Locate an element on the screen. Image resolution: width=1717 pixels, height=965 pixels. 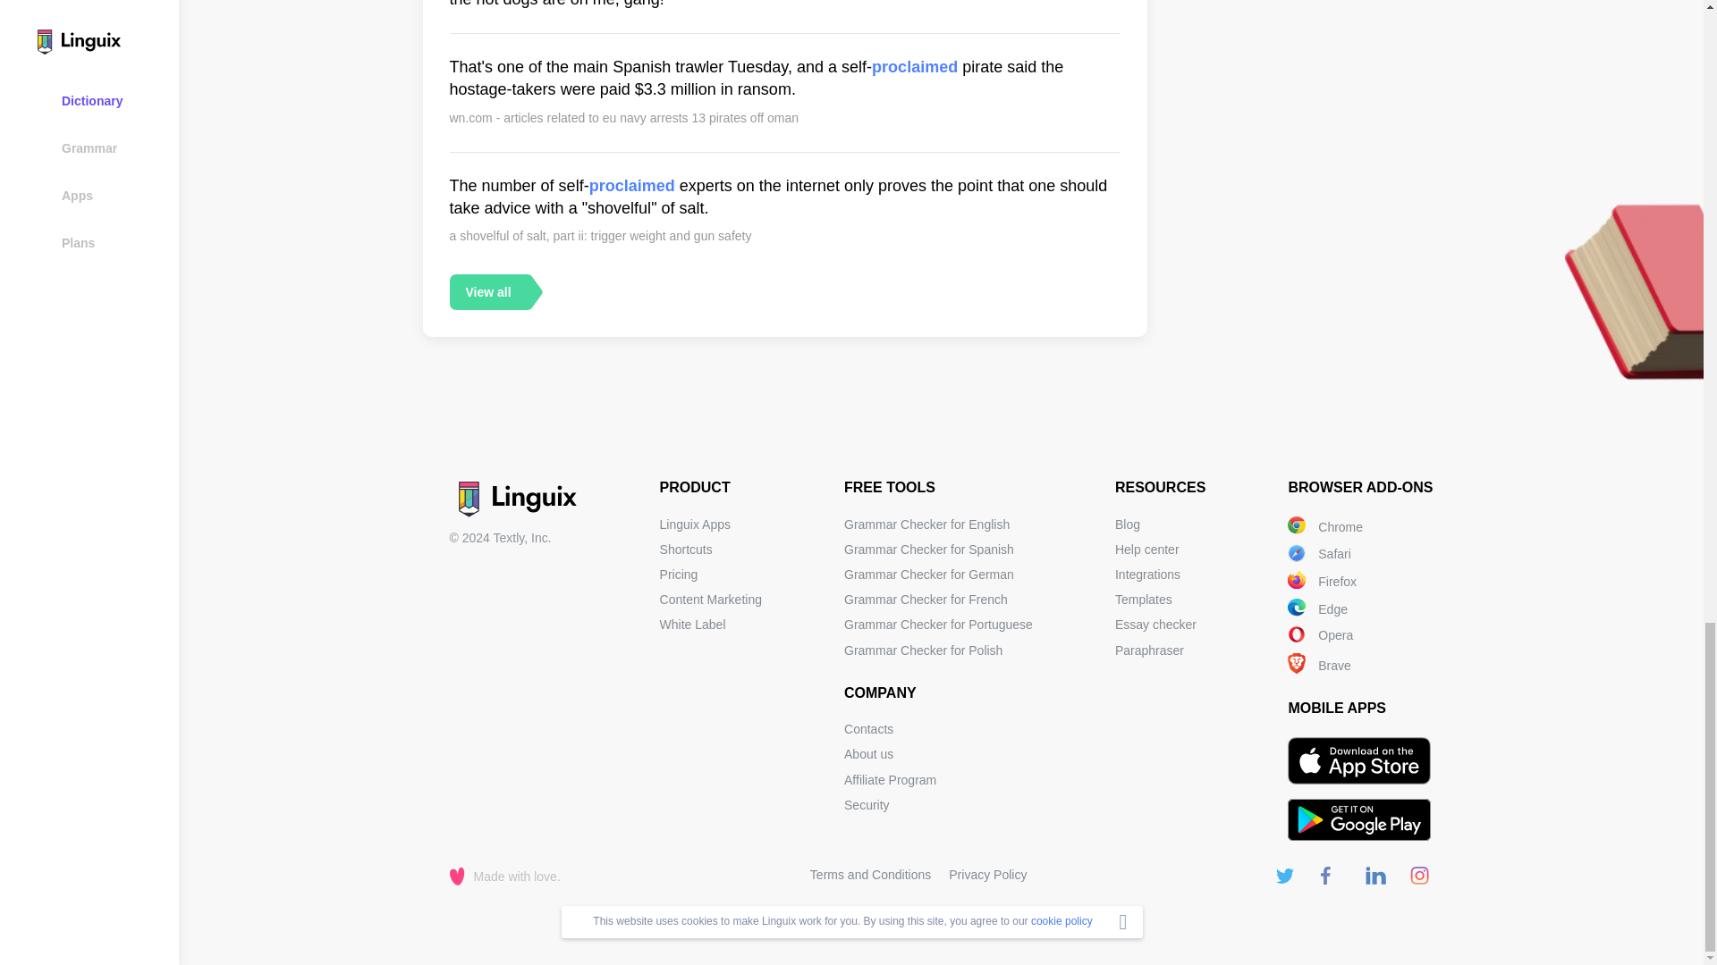
Grammar Checker for Polish is located at coordinates (923, 650).